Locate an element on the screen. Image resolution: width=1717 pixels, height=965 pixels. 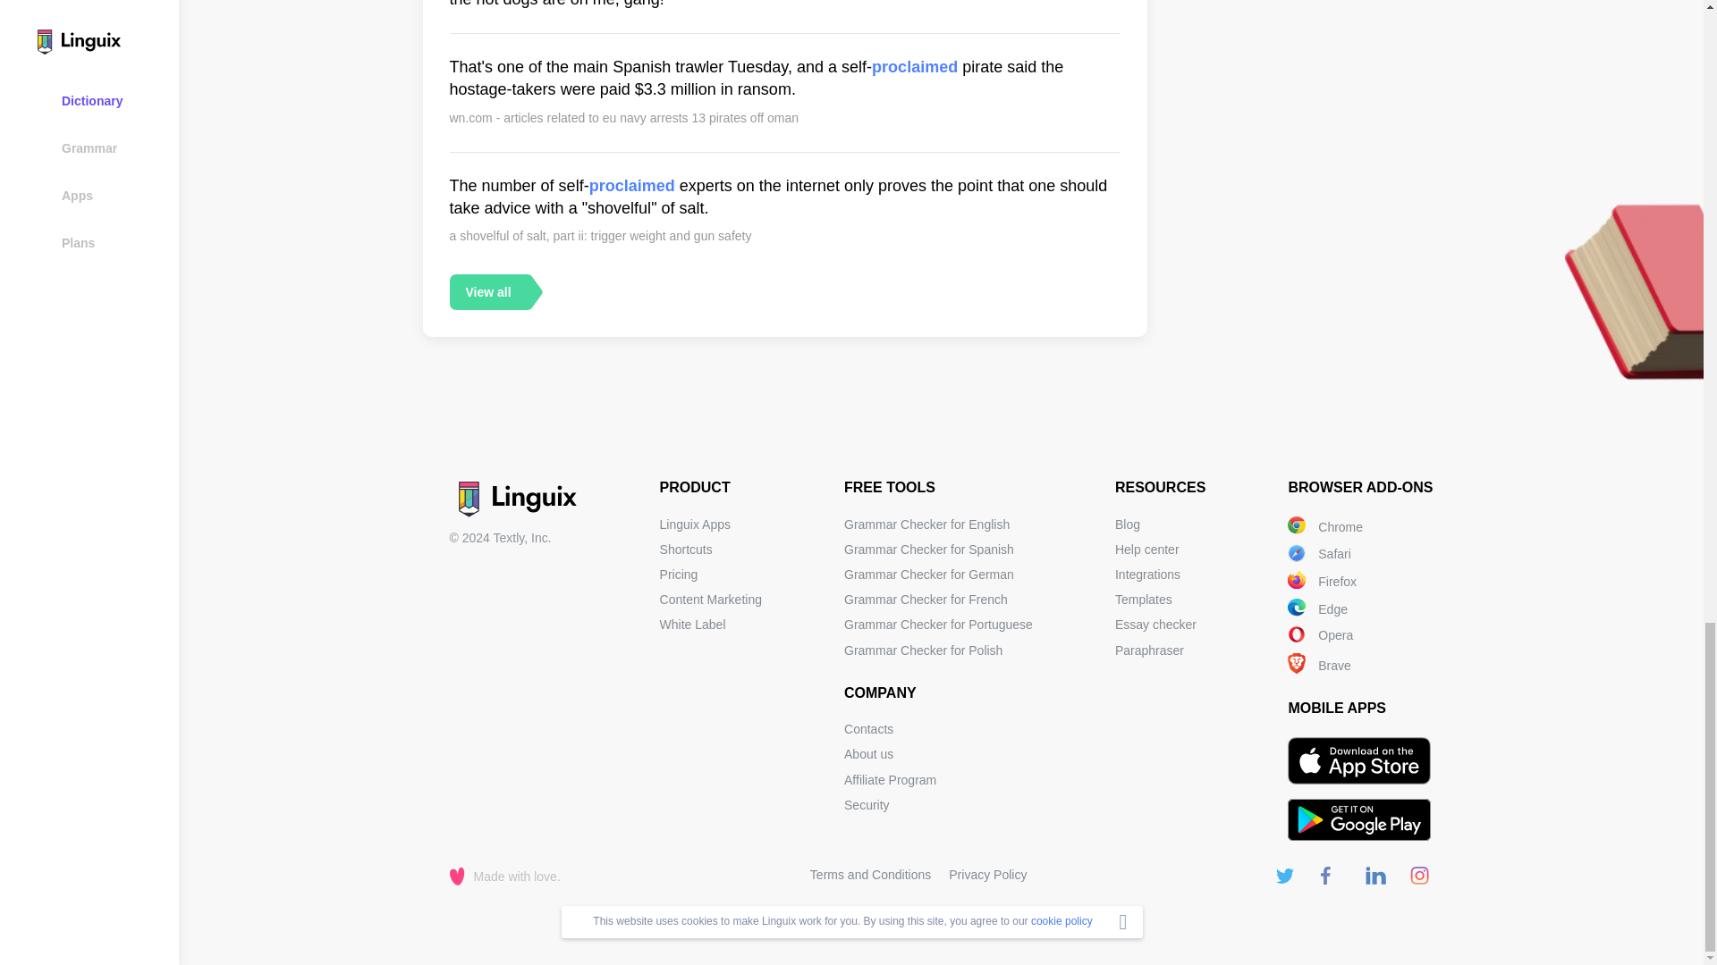
Grammar Checker for Polish is located at coordinates (923, 650).